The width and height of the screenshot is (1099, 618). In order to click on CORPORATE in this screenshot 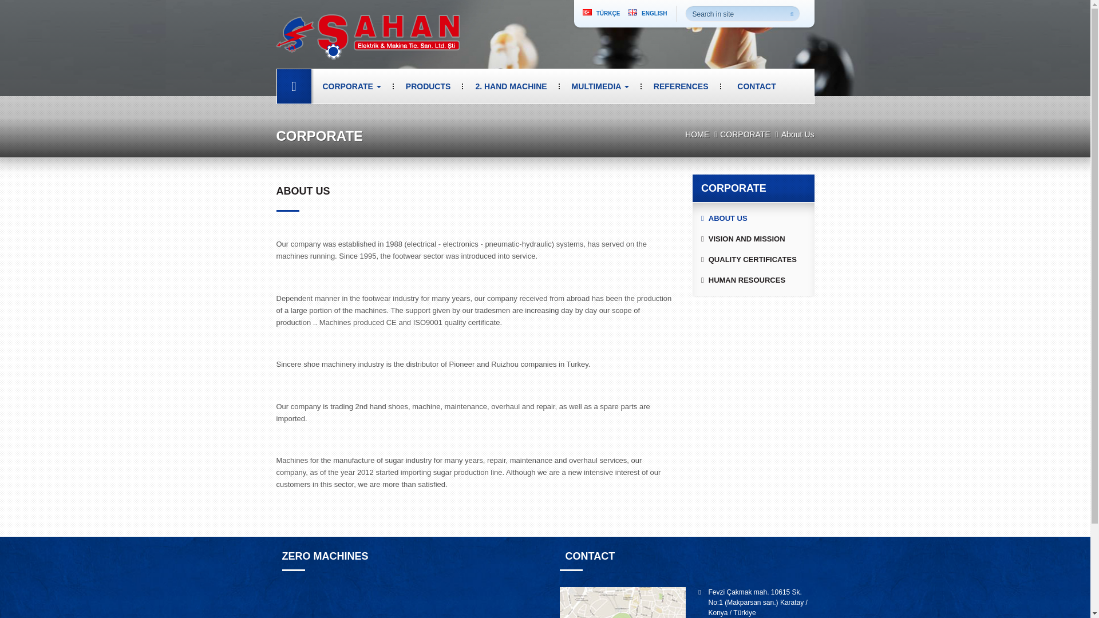, I will do `click(745, 134)`.